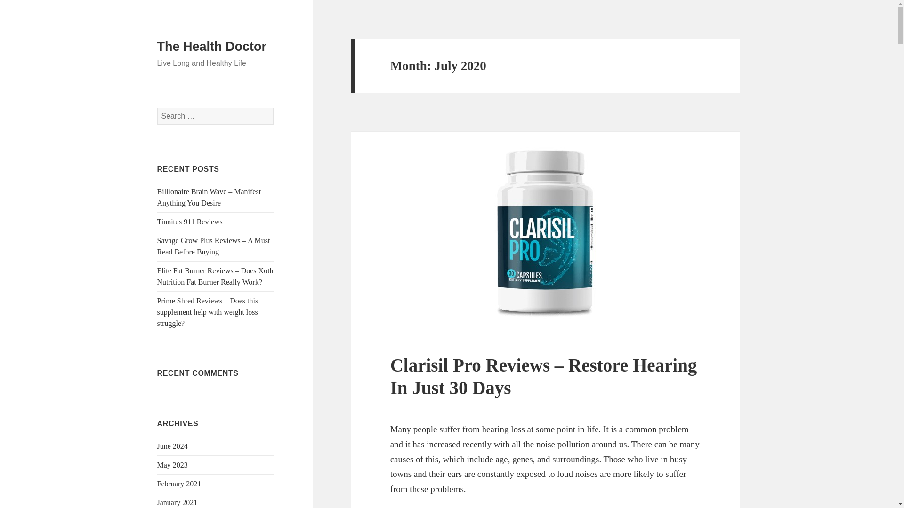 The height and width of the screenshot is (508, 904). Describe the element at coordinates (212, 47) in the screenshot. I see `The Health Doctor` at that location.